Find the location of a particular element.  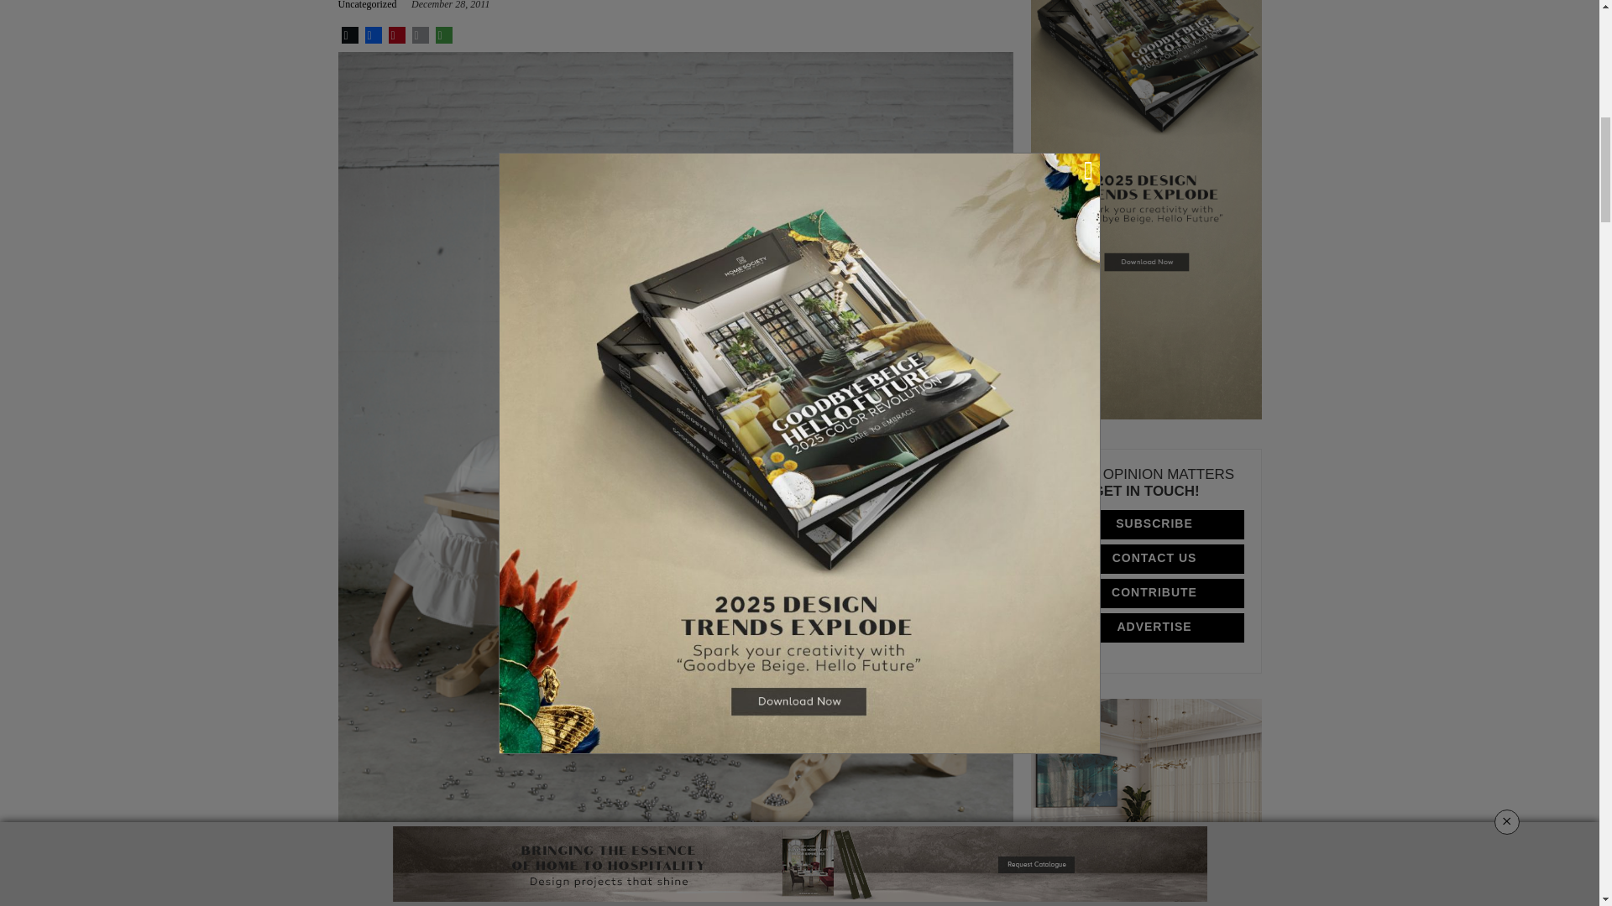

Email This is located at coordinates (420, 35).